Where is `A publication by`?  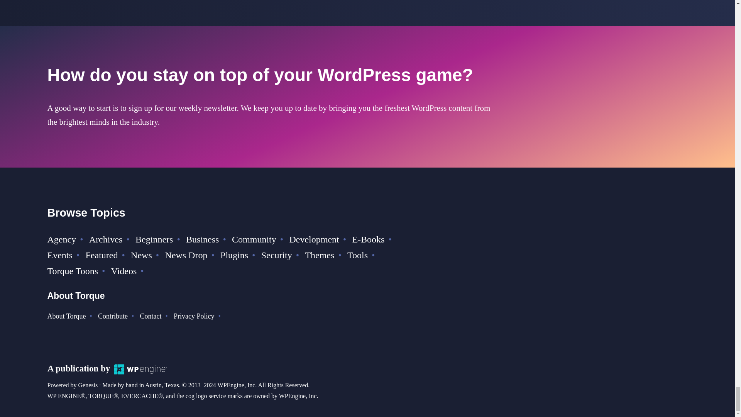 A publication by is located at coordinates (107, 368).